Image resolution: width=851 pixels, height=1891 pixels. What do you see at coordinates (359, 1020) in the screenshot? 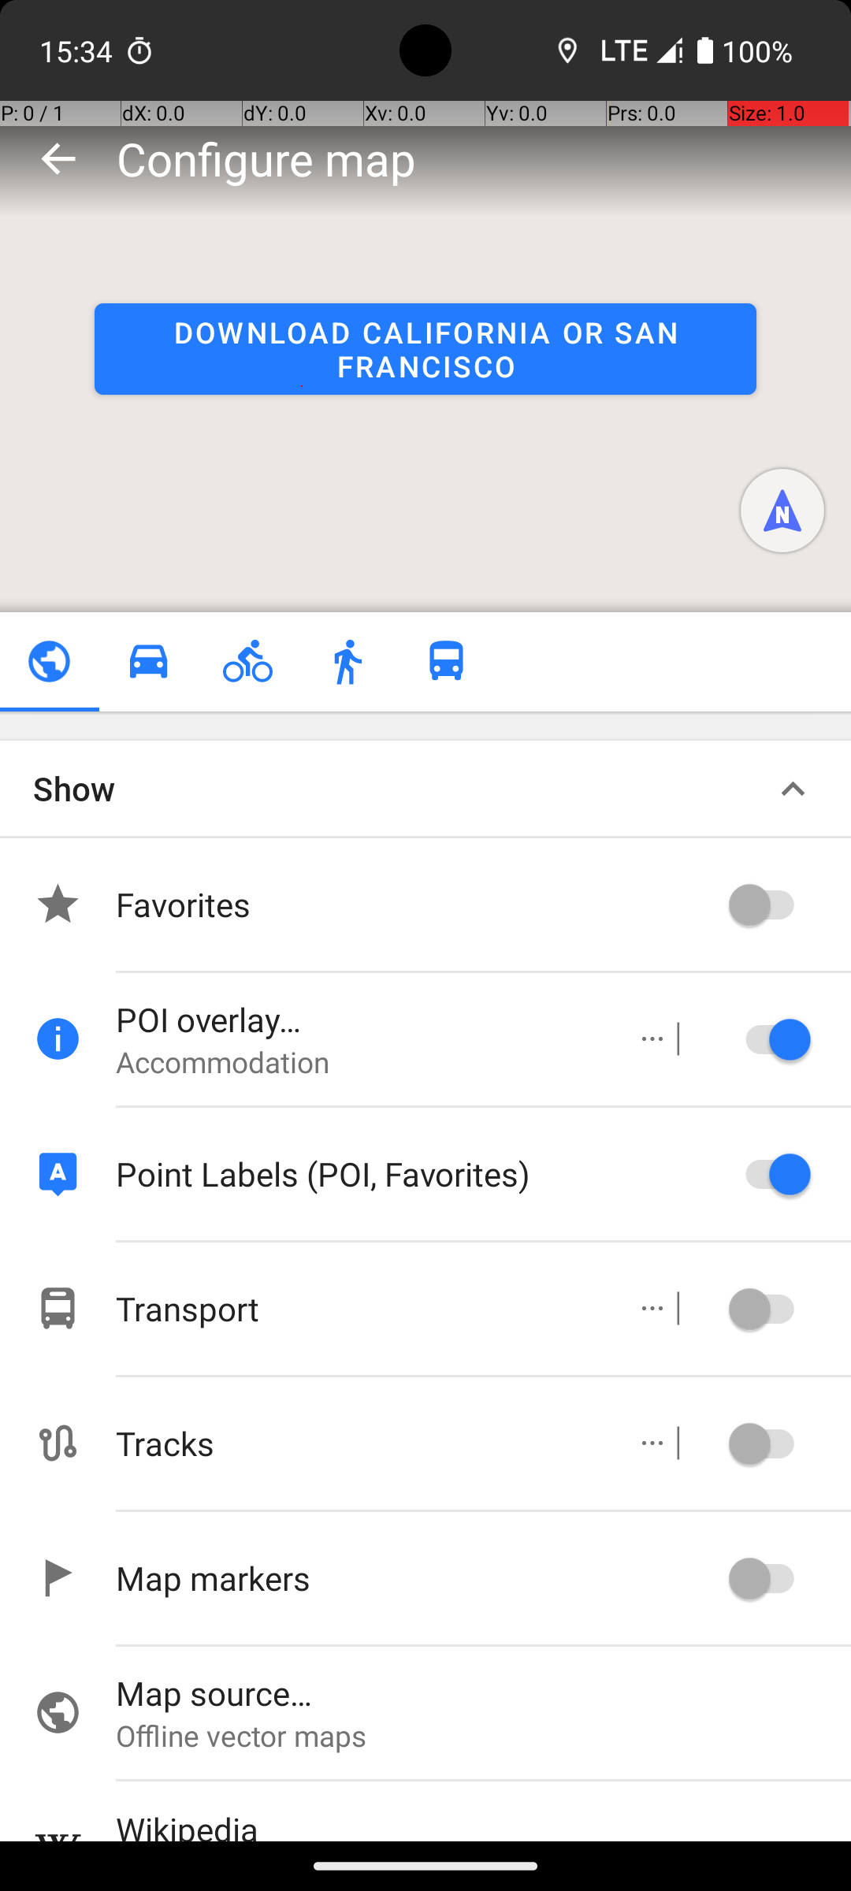
I see `POI overlay…` at bounding box center [359, 1020].